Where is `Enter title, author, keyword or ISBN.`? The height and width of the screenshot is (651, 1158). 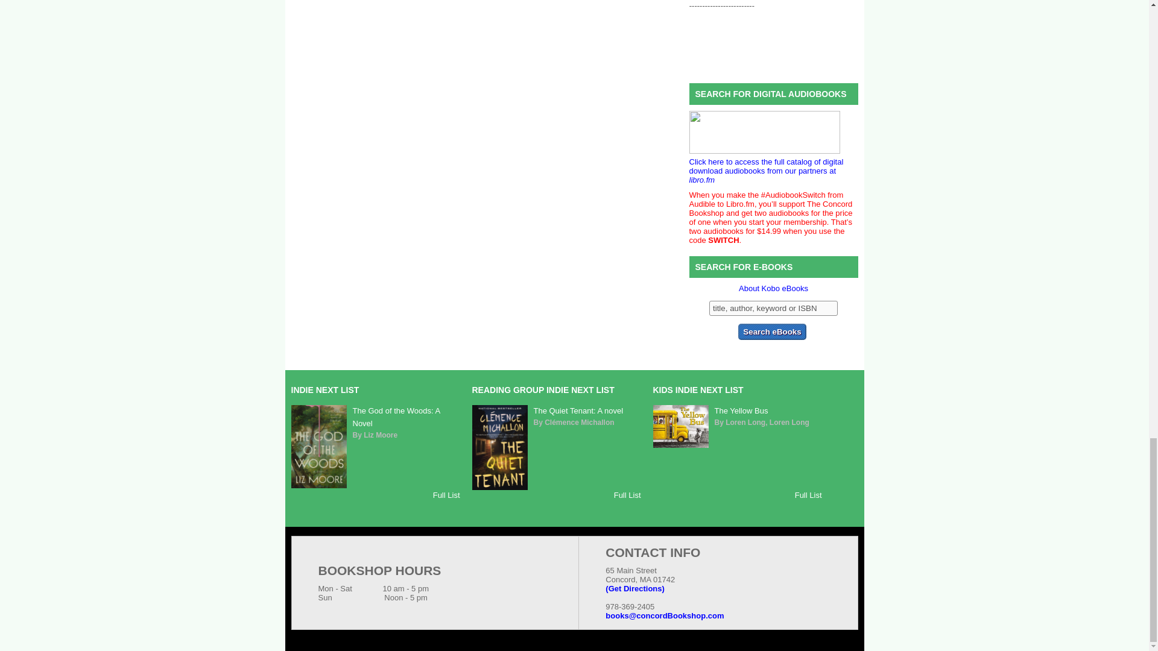 Enter title, author, keyword or ISBN. is located at coordinates (773, 307).